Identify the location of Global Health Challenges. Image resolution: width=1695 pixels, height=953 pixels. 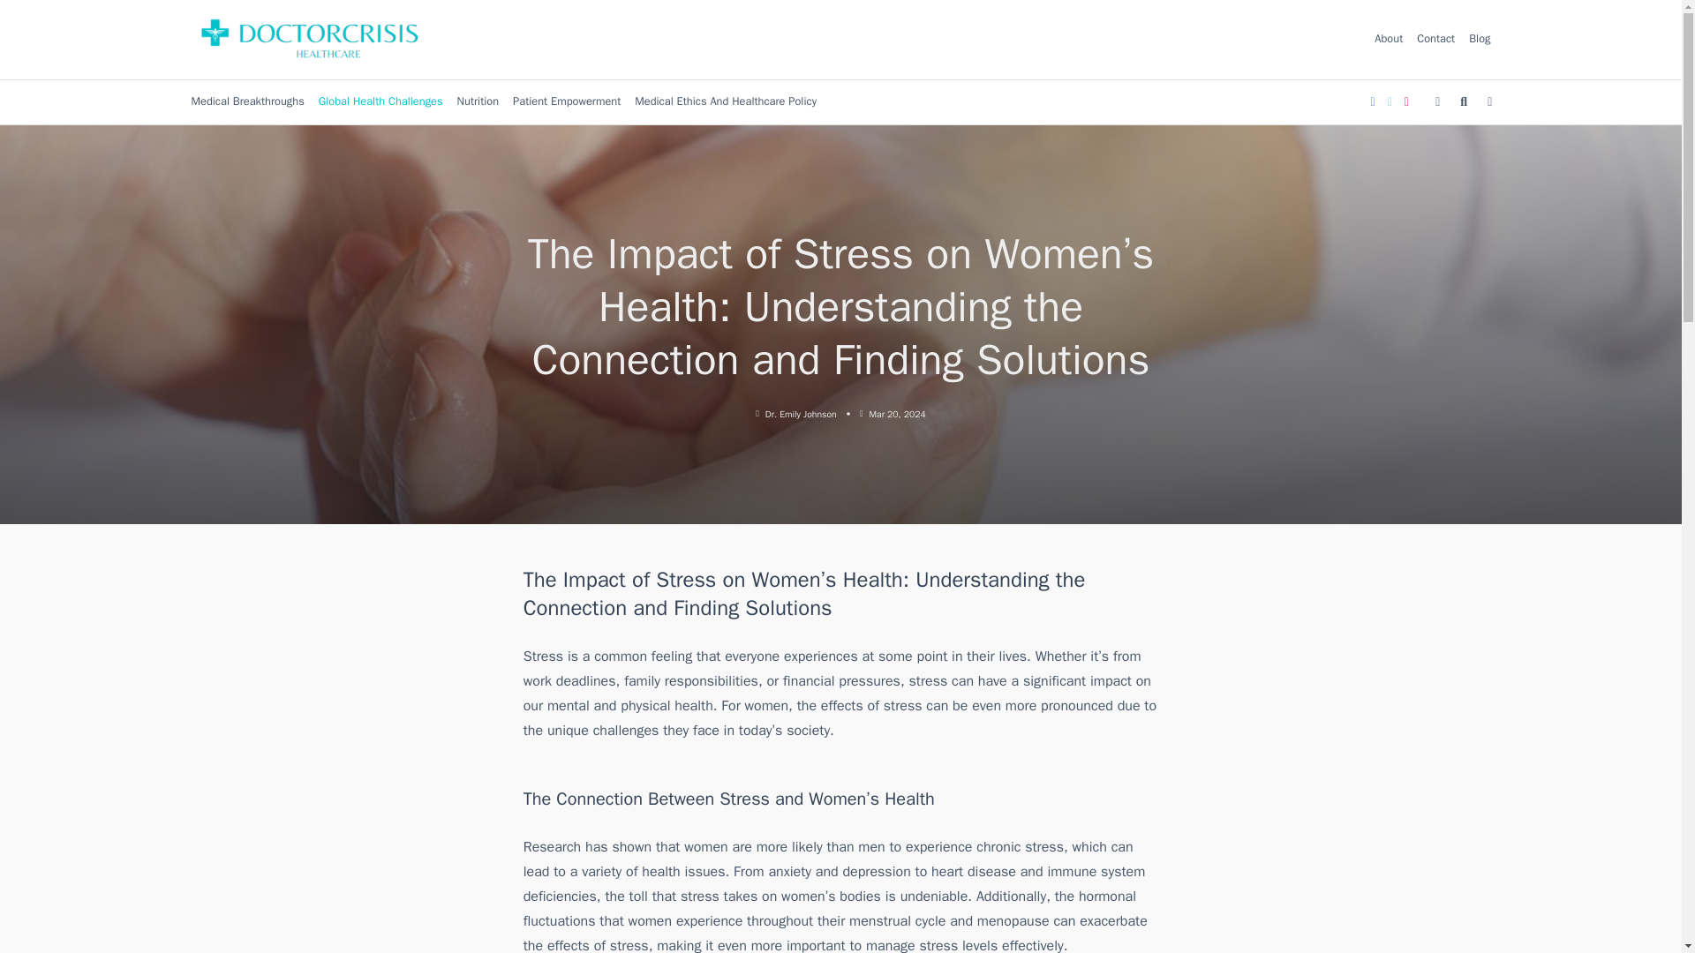
(381, 102).